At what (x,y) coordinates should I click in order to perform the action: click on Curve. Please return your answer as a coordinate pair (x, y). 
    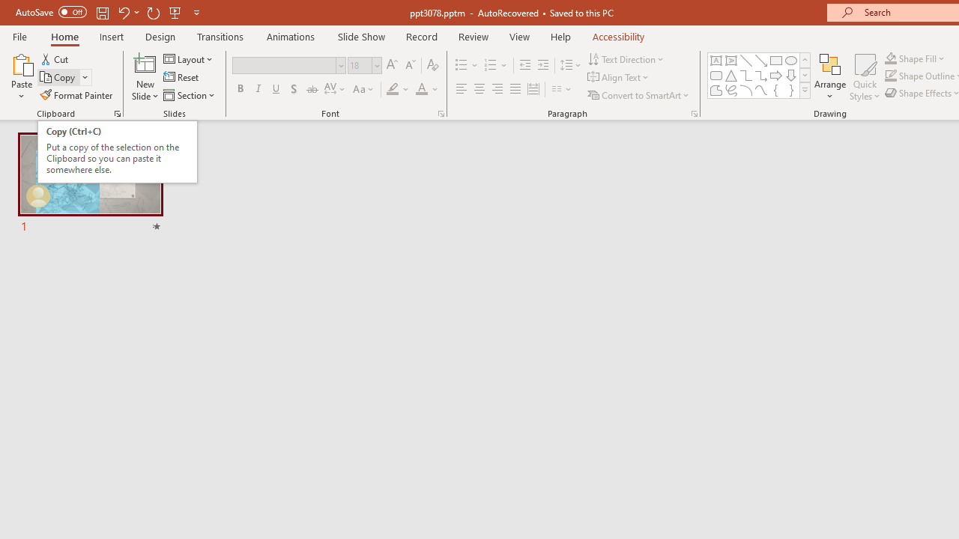
    Looking at the image, I should click on (761, 90).